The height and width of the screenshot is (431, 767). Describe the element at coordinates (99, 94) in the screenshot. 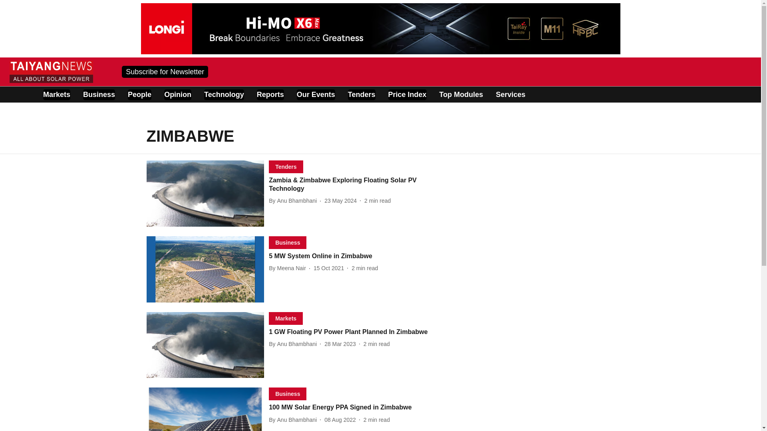

I see `Business` at that location.